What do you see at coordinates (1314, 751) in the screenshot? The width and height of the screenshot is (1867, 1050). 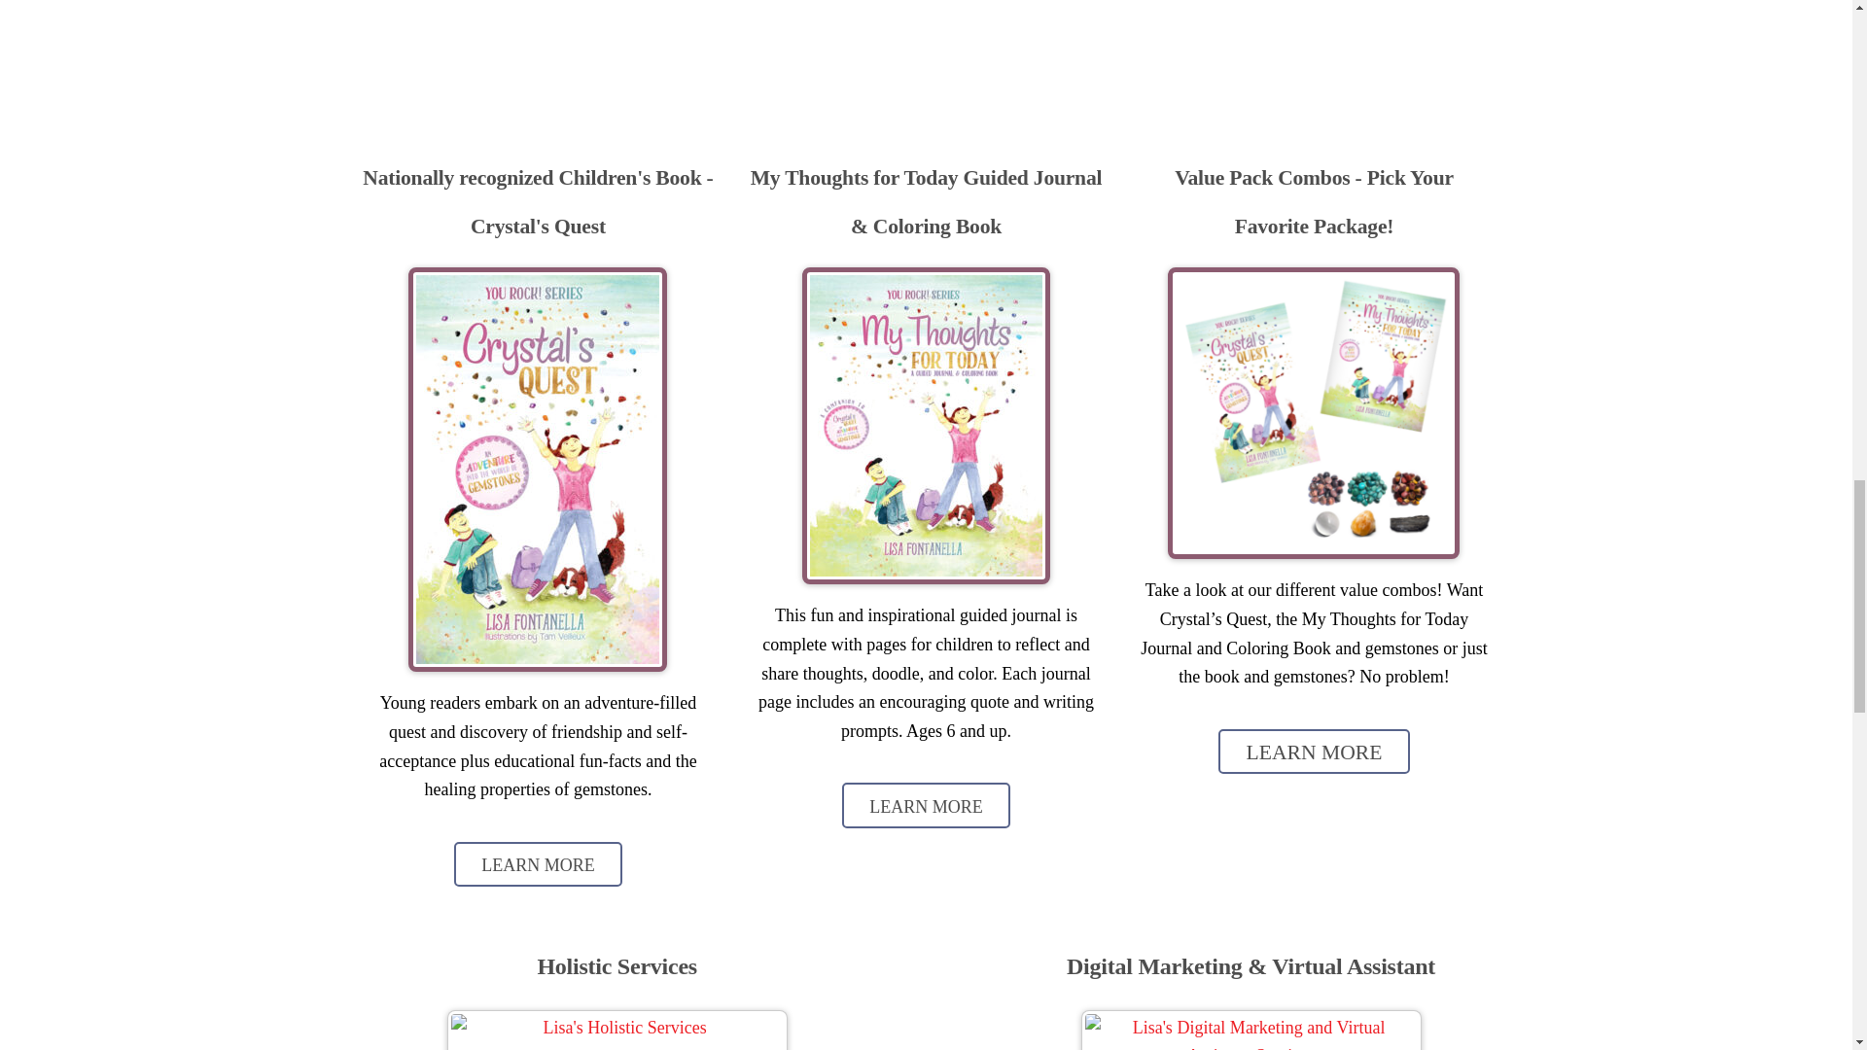 I see `LEARN MORE` at bounding box center [1314, 751].